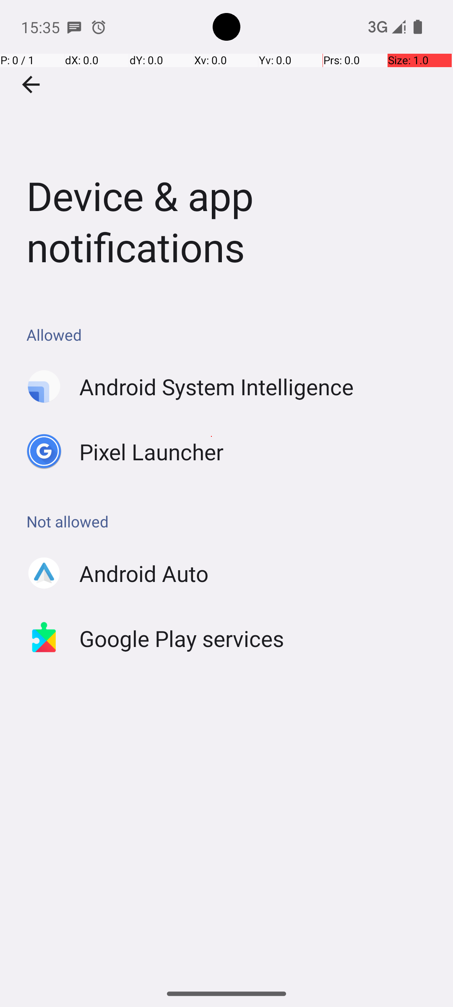  What do you see at coordinates (216, 387) in the screenshot?
I see `Android System Intelligence` at bounding box center [216, 387].